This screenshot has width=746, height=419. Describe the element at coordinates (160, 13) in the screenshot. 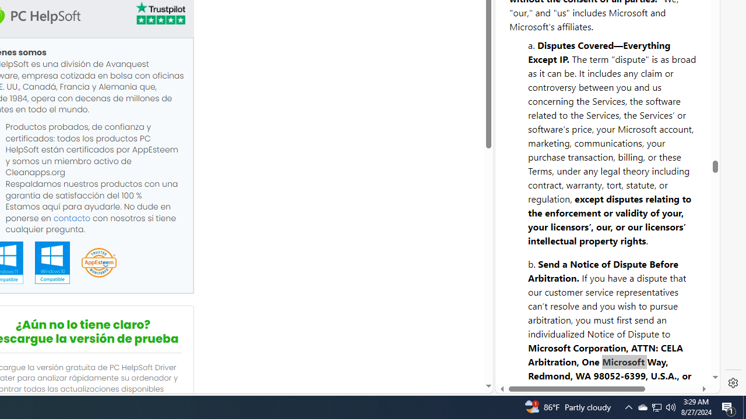

I see `TrustPilot` at that location.